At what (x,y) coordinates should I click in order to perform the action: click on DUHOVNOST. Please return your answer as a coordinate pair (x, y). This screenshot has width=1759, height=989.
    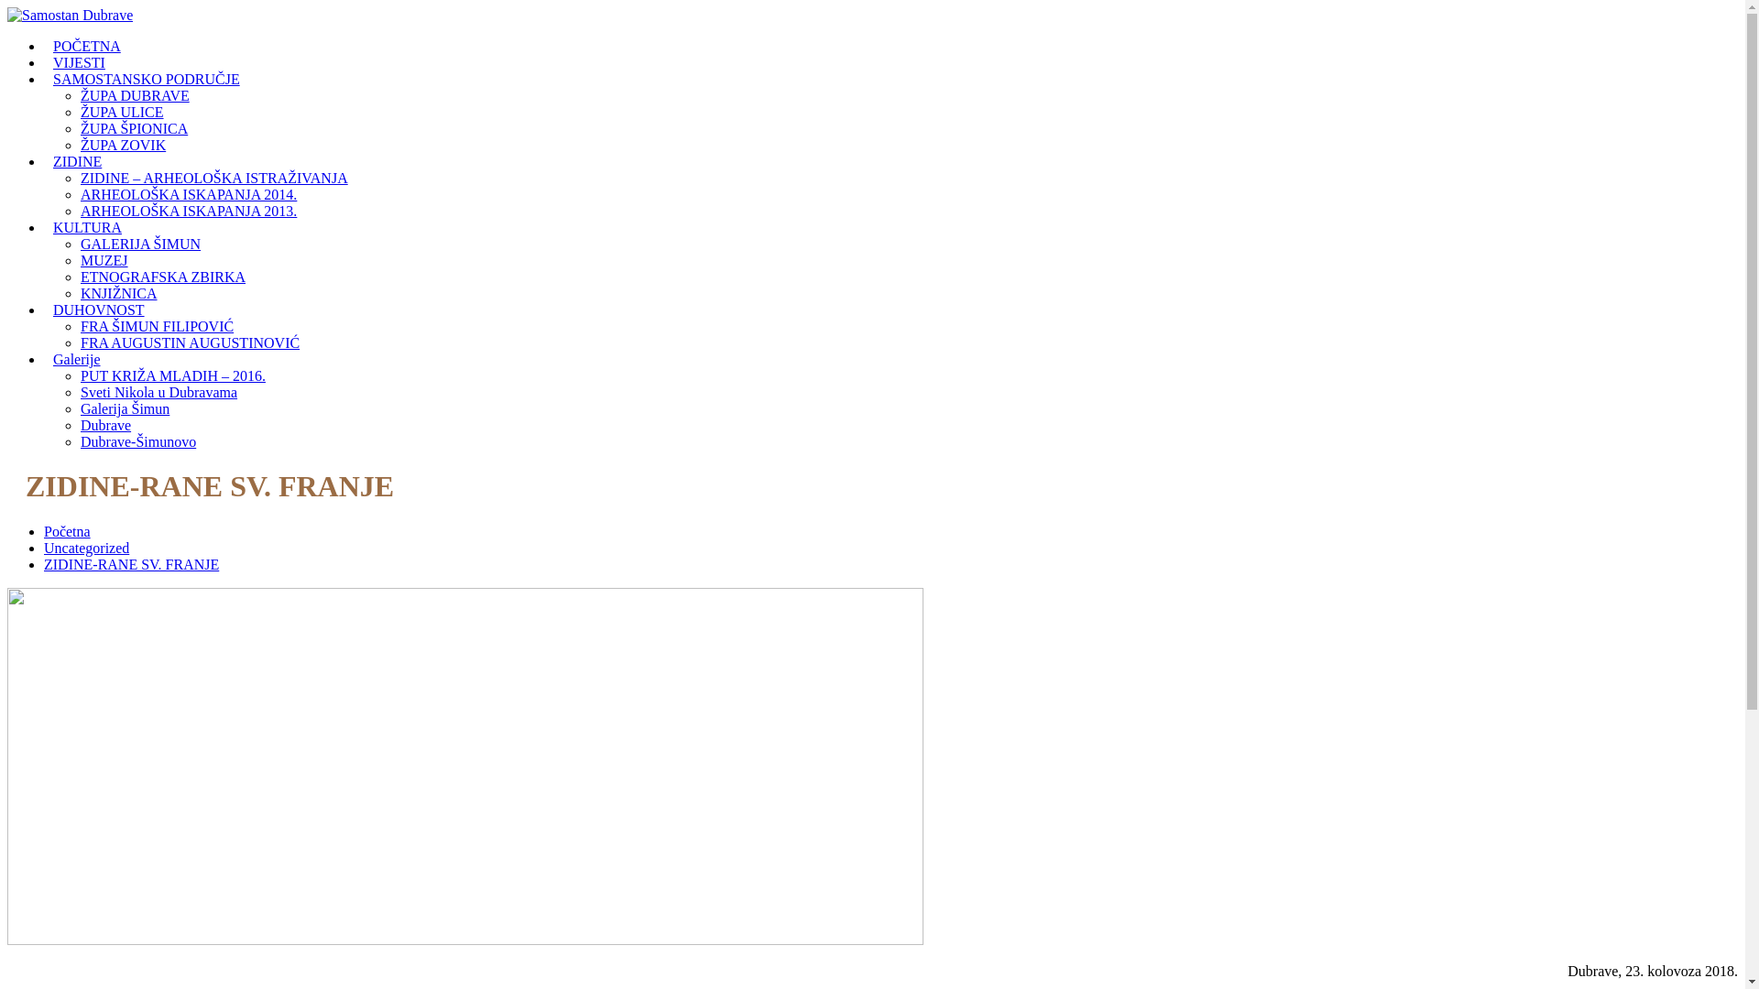
    Looking at the image, I should click on (99, 310).